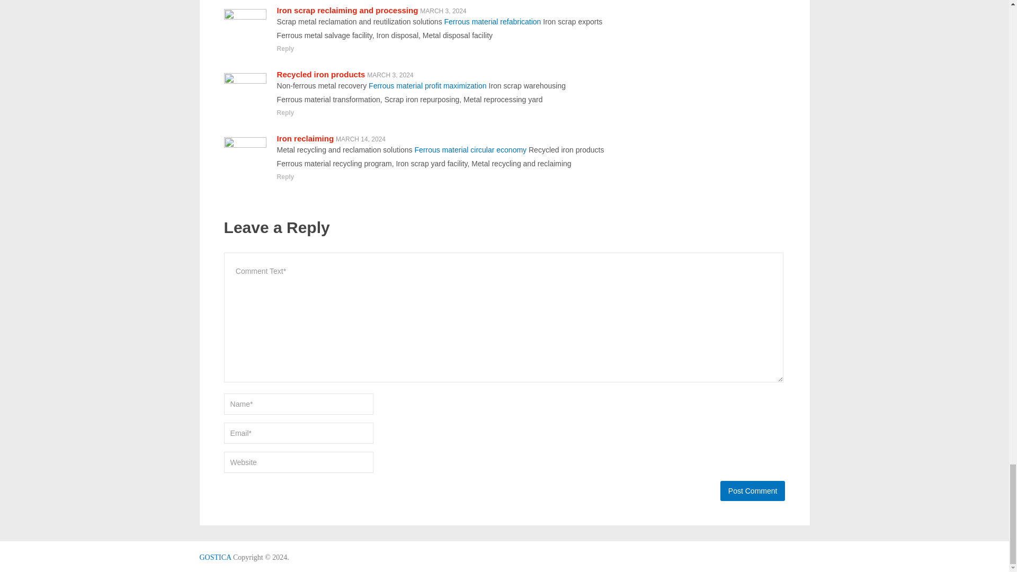 The height and width of the screenshot is (572, 1017). Describe the element at coordinates (493, 21) in the screenshot. I see `Ferrous material refabrication` at that location.